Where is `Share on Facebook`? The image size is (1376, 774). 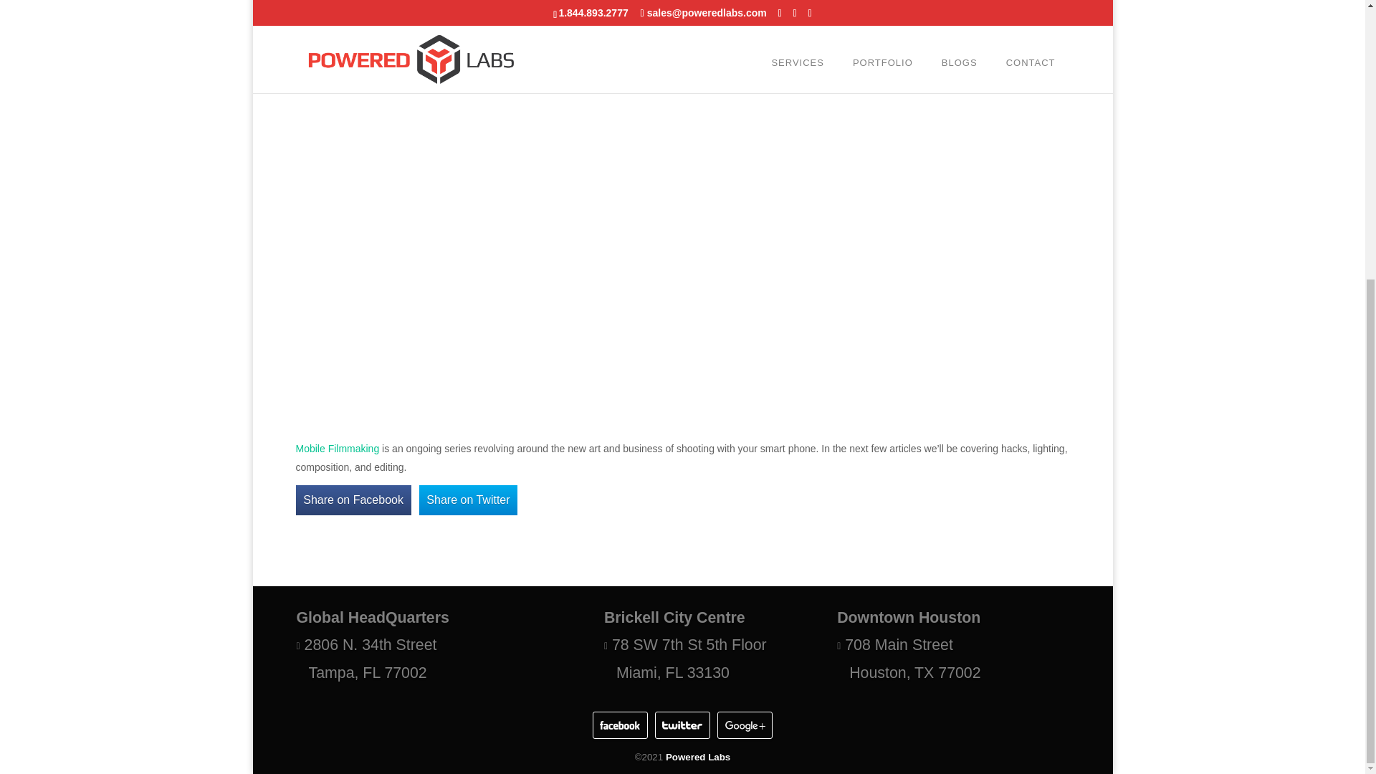 Share on Facebook is located at coordinates (353, 500).